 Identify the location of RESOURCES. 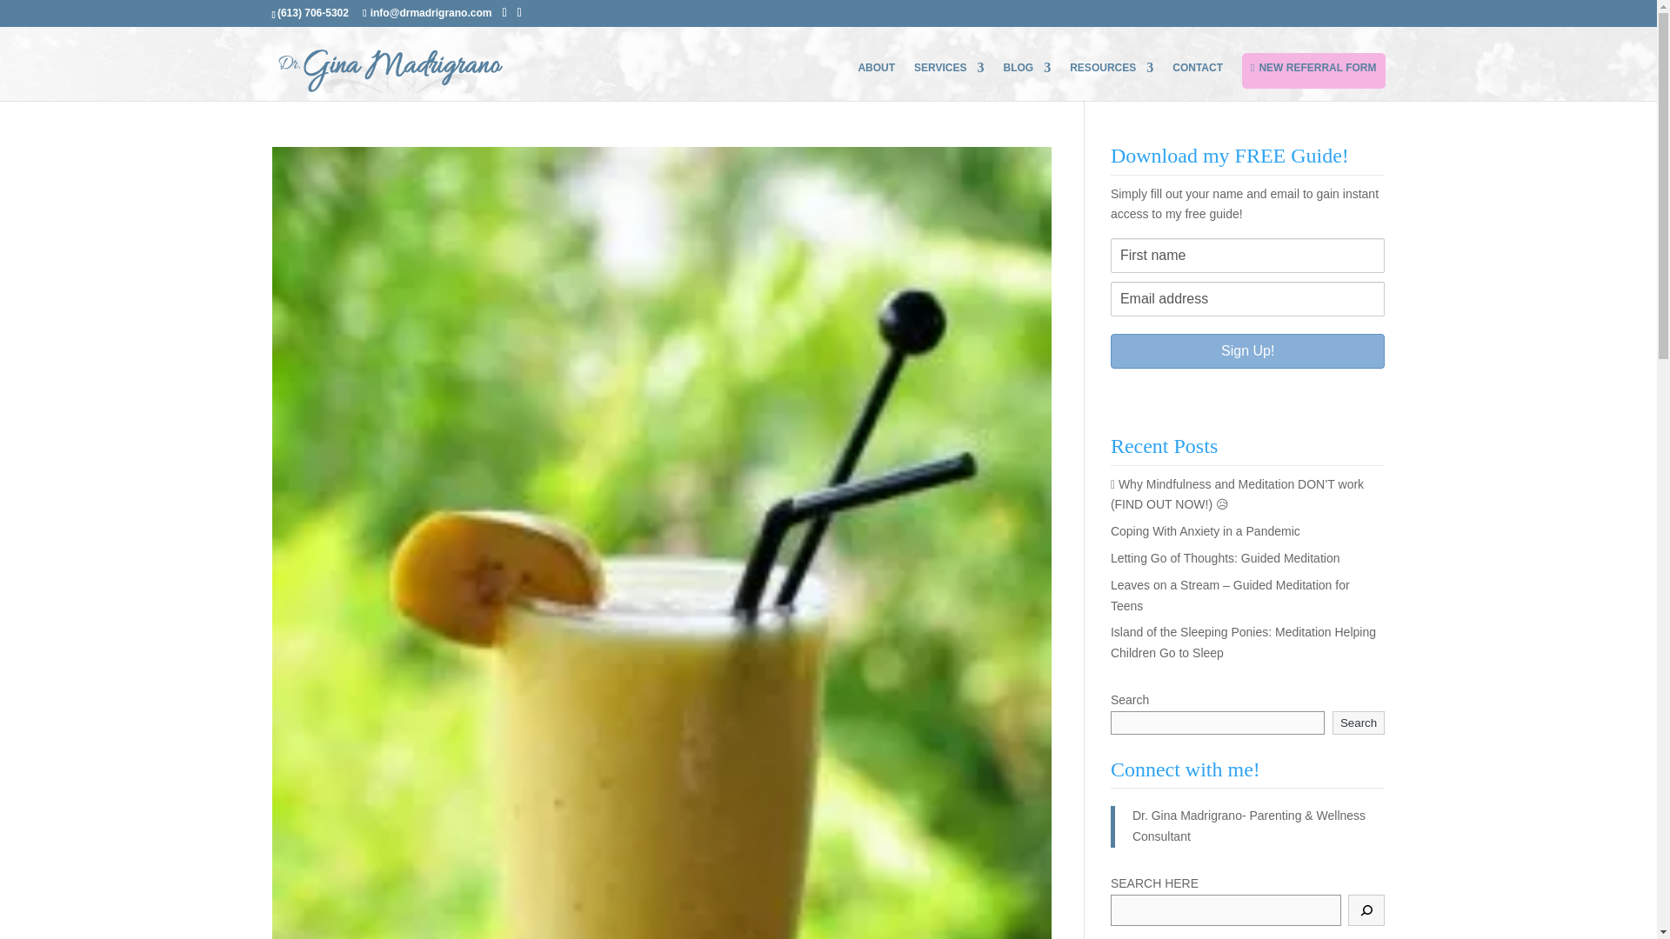
(1112, 81).